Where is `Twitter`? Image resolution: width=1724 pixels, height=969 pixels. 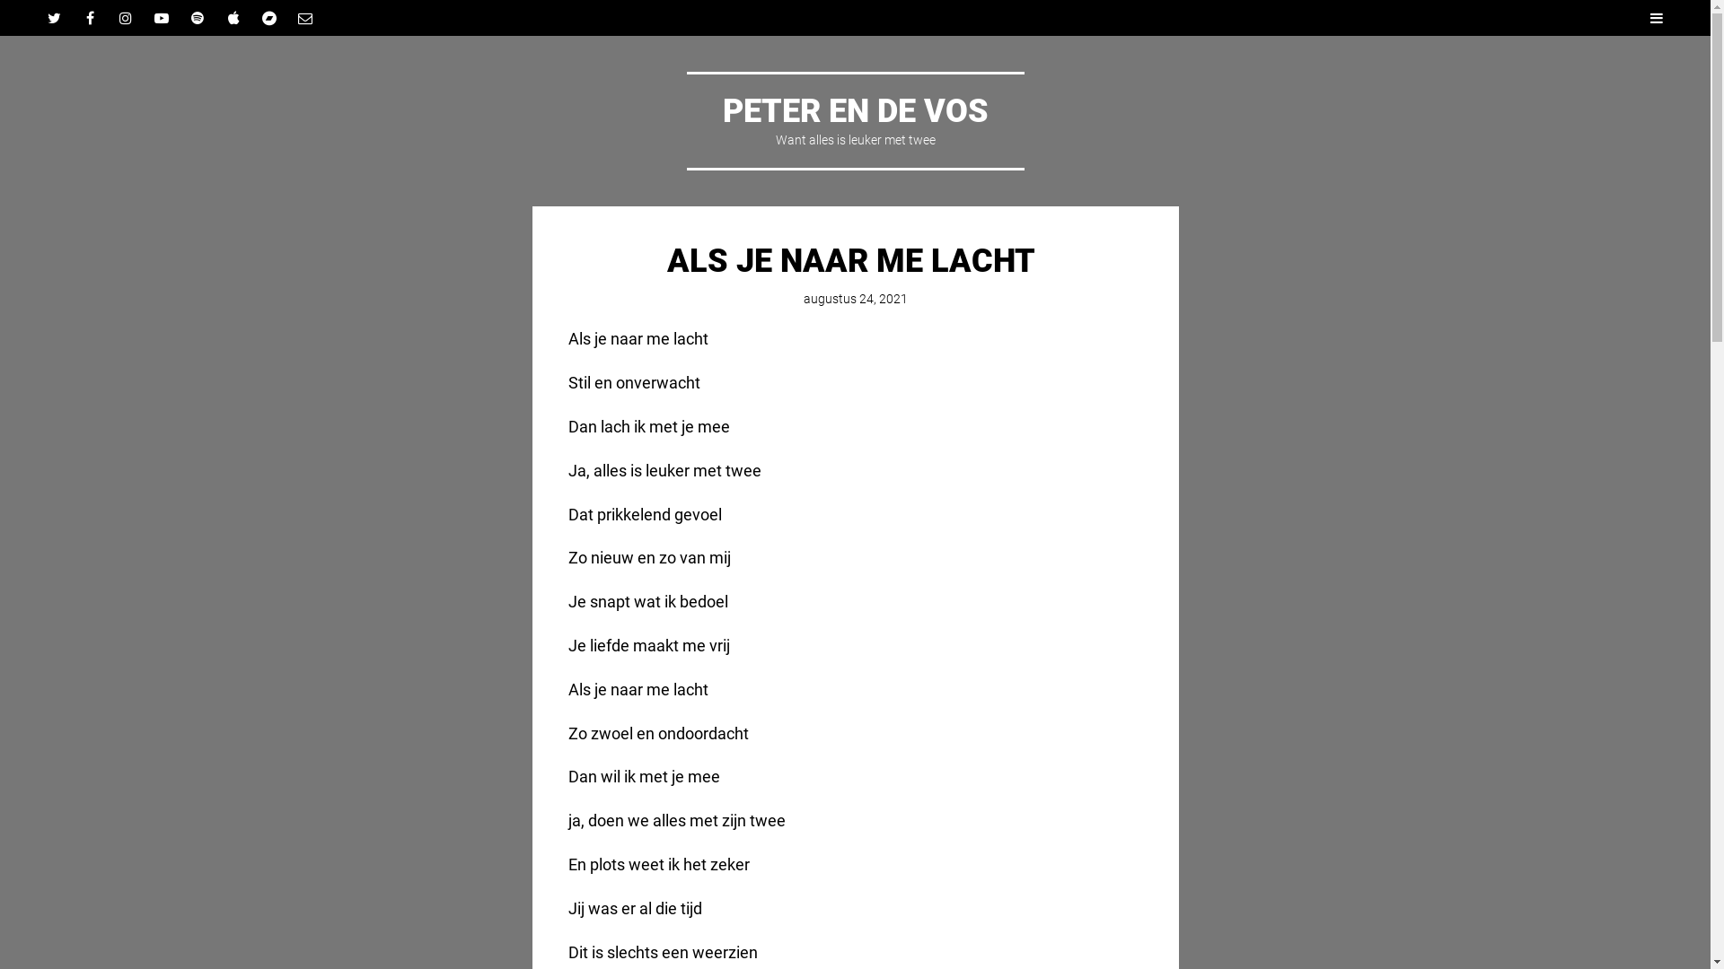 Twitter is located at coordinates (54, 18).